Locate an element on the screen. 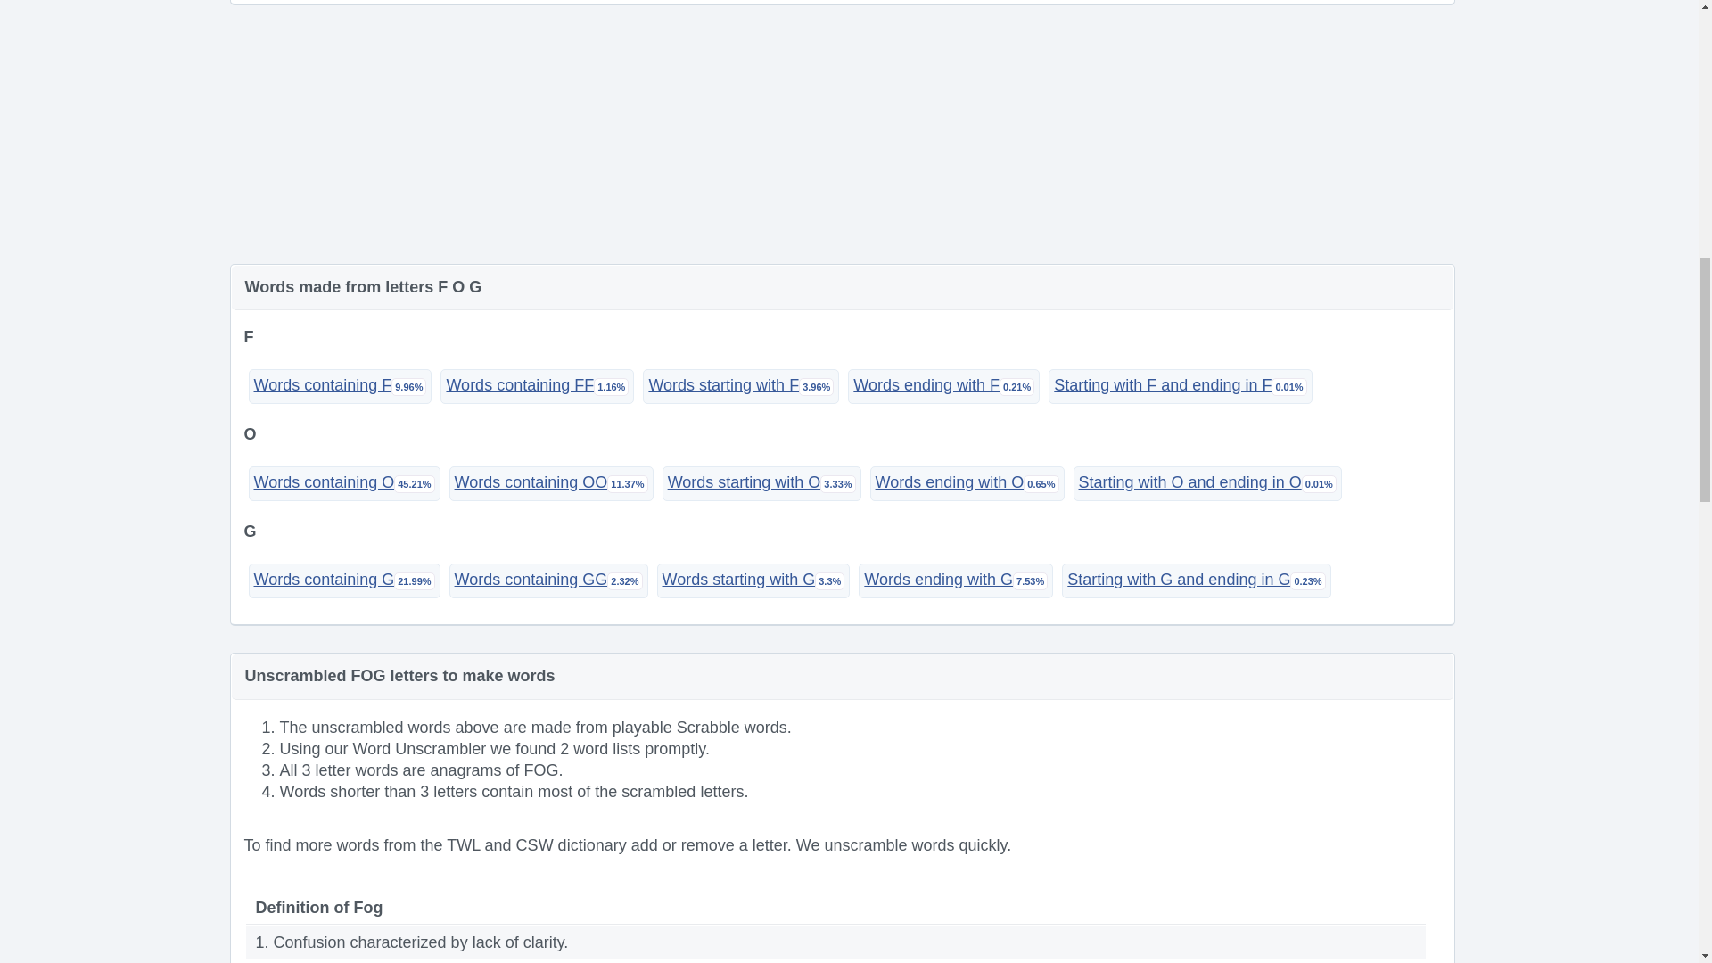 The image size is (1712, 963). Words containing OO is located at coordinates (551, 483).